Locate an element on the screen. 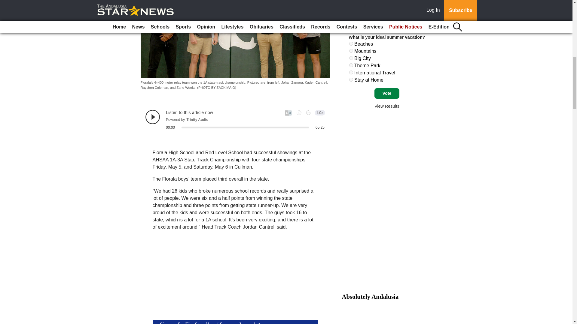 The image size is (577, 324). Trinity Audio Player is located at coordinates (235, 119).